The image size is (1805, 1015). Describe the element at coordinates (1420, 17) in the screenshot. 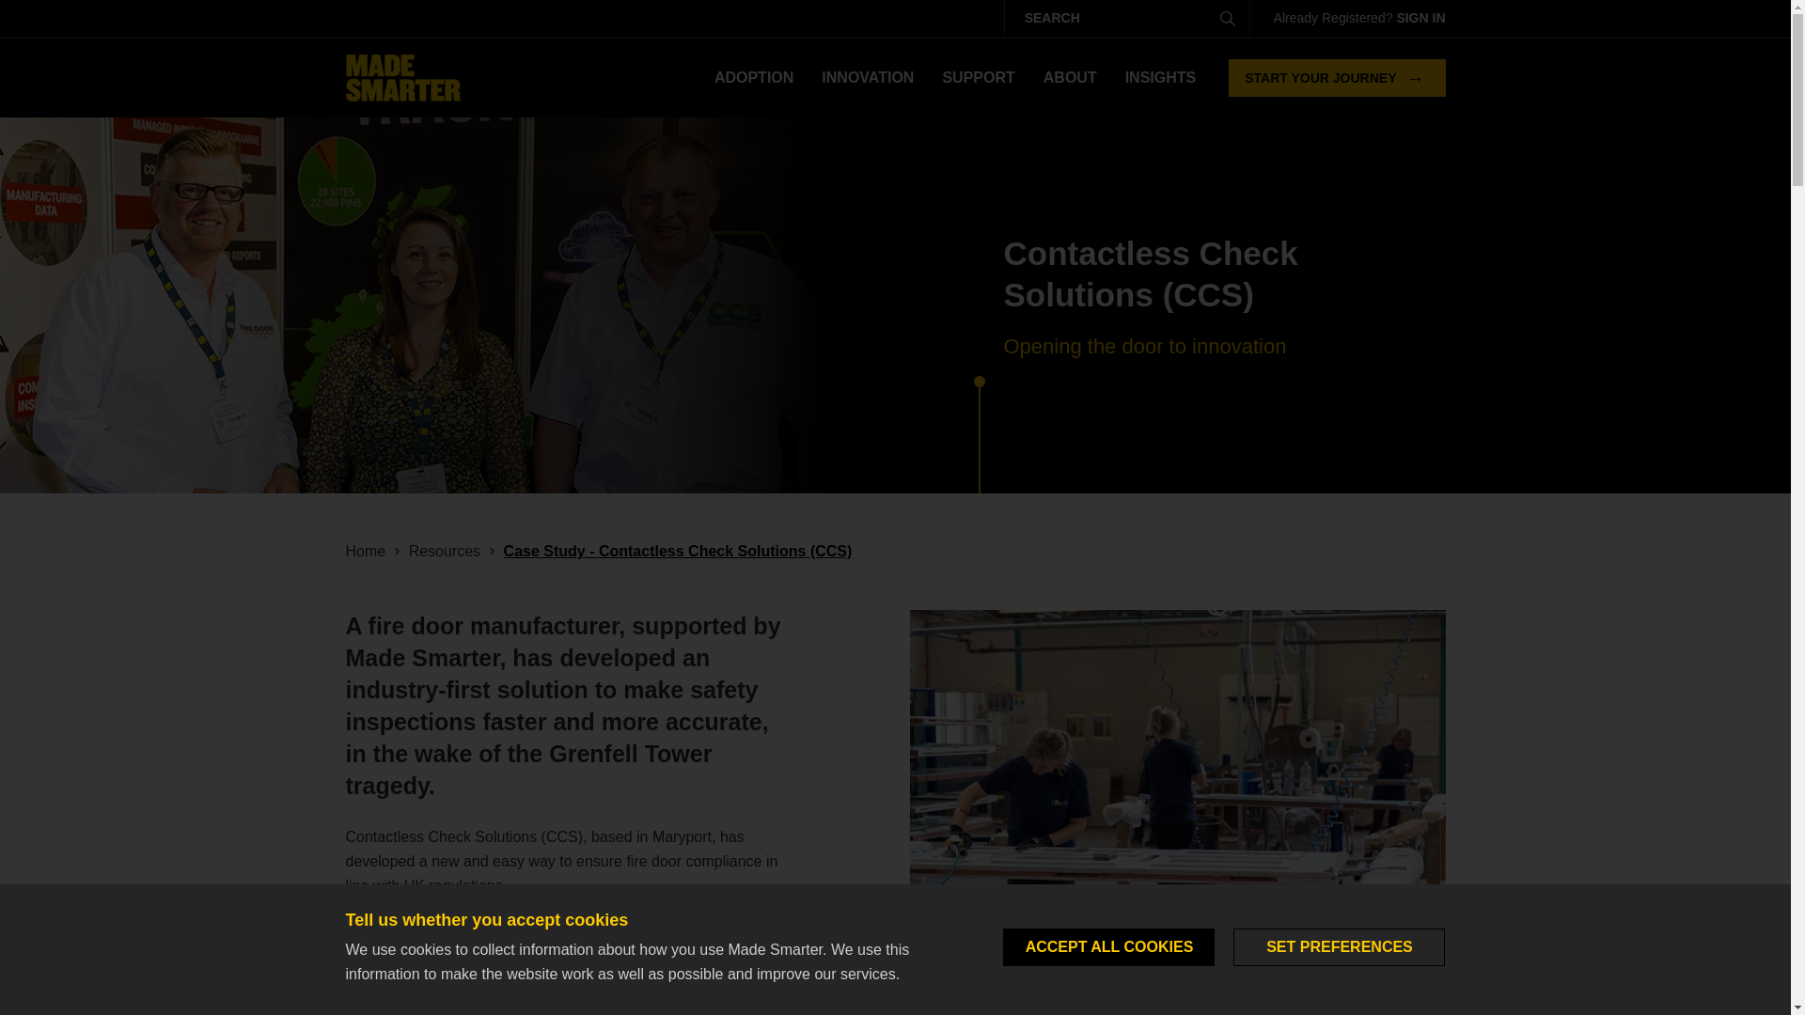

I see `SIGN IN` at that location.